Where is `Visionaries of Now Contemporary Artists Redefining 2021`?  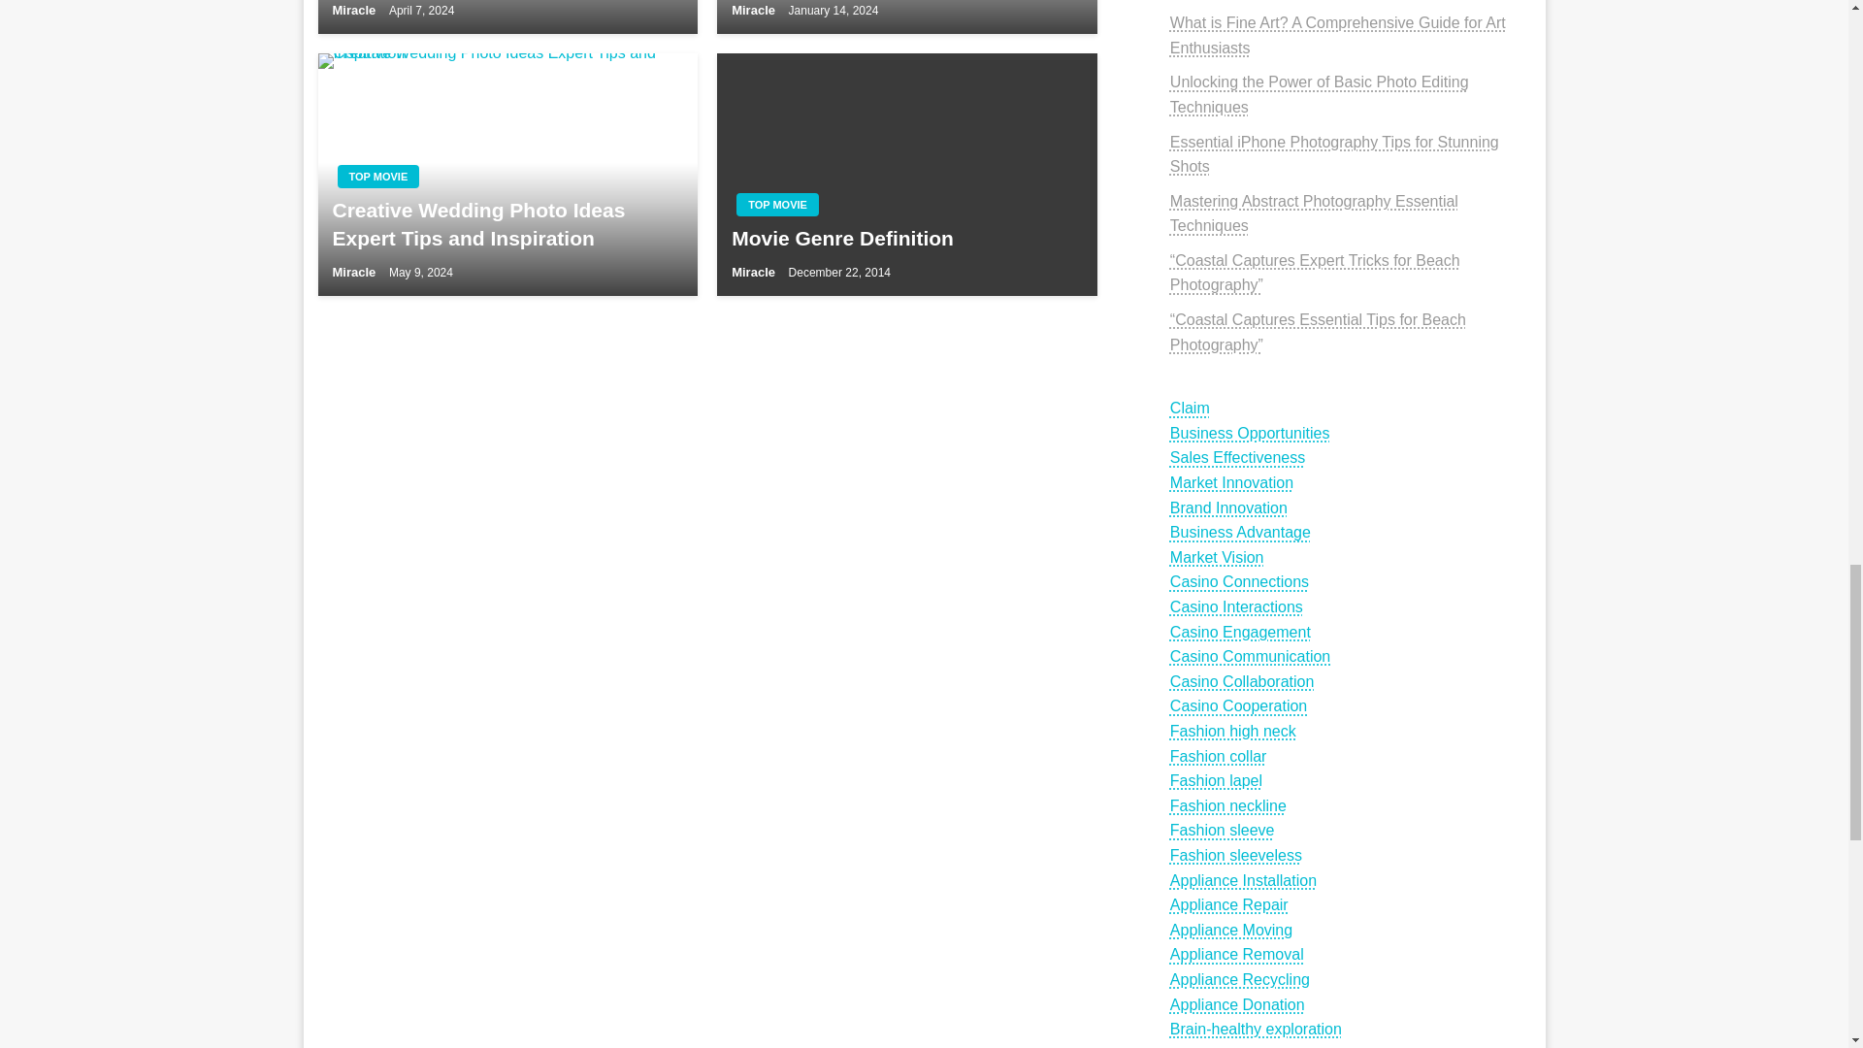
Visionaries of Now Contemporary Artists Redefining 2021 is located at coordinates (508, 16).